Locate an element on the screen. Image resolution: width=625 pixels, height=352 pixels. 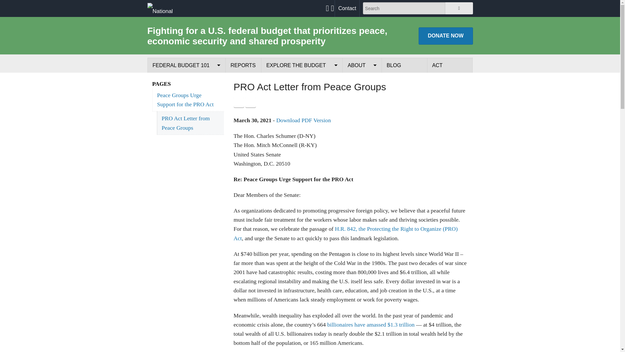
ACT is located at coordinates (450, 65).